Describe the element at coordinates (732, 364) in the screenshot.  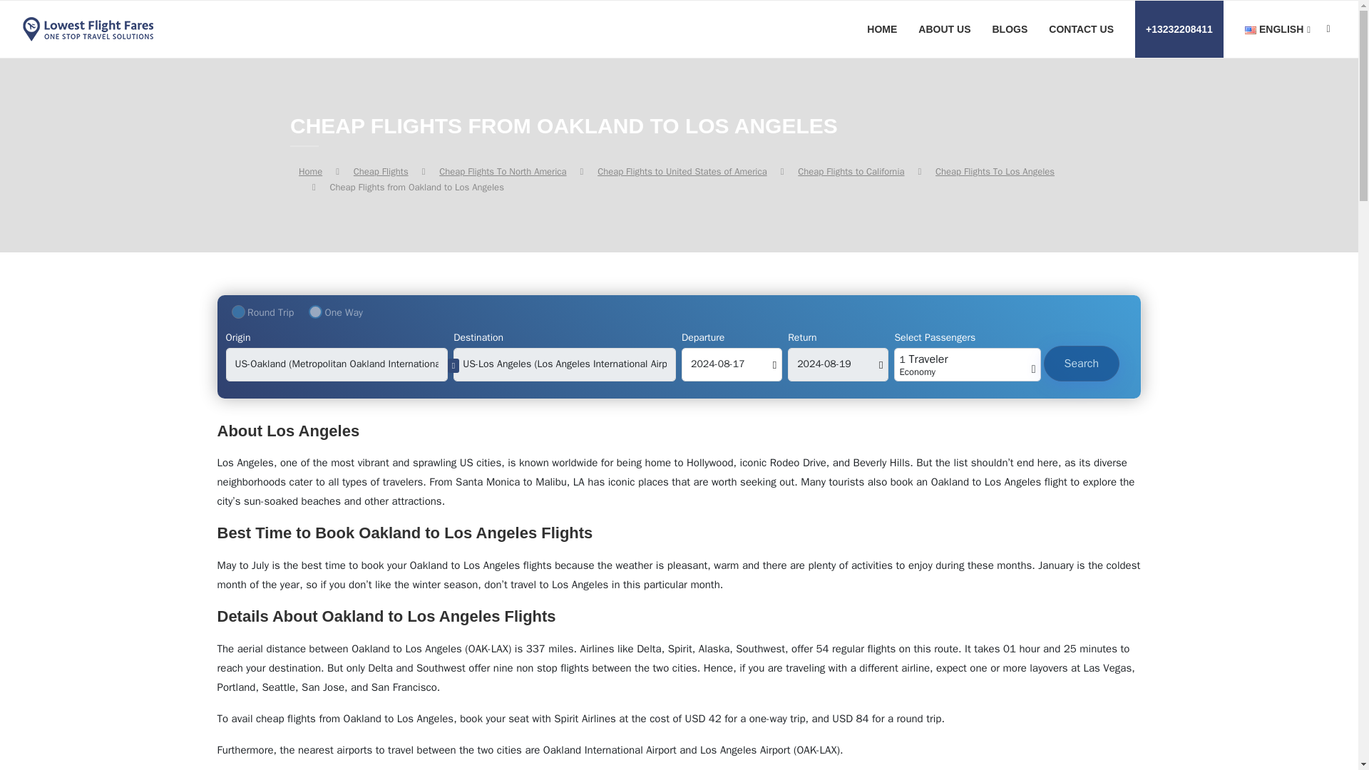
I see `2024-08-17` at that location.